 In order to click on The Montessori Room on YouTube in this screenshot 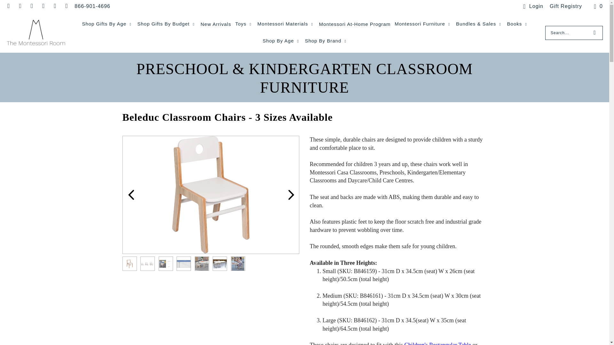, I will do `click(66, 6)`.